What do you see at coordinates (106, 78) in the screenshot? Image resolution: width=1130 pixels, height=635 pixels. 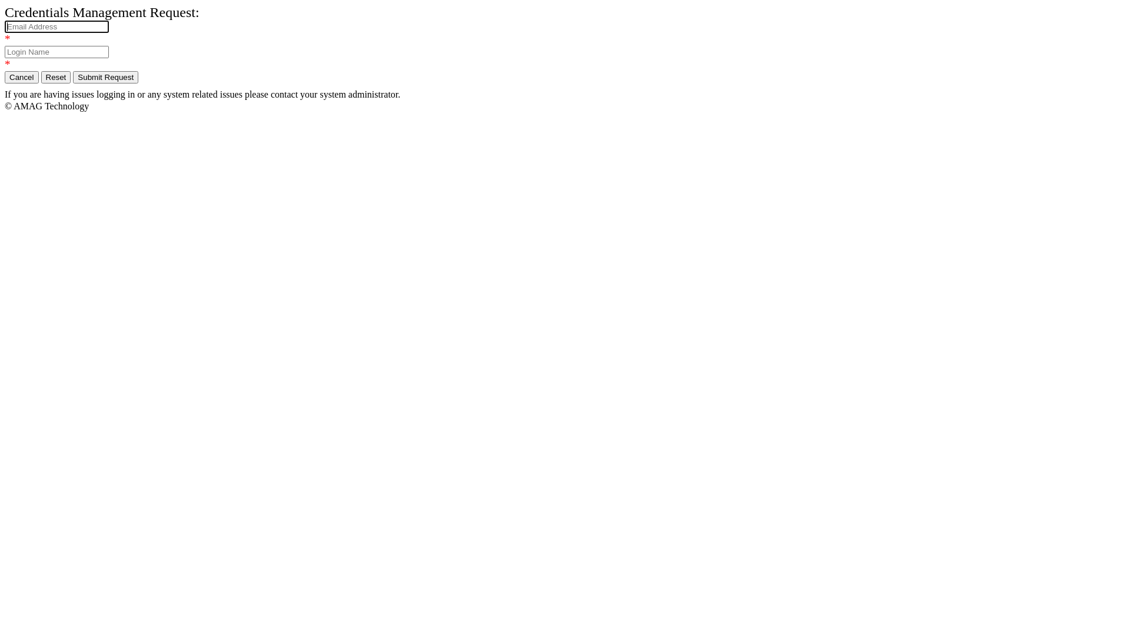 I see `Submit Request` at bounding box center [106, 78].